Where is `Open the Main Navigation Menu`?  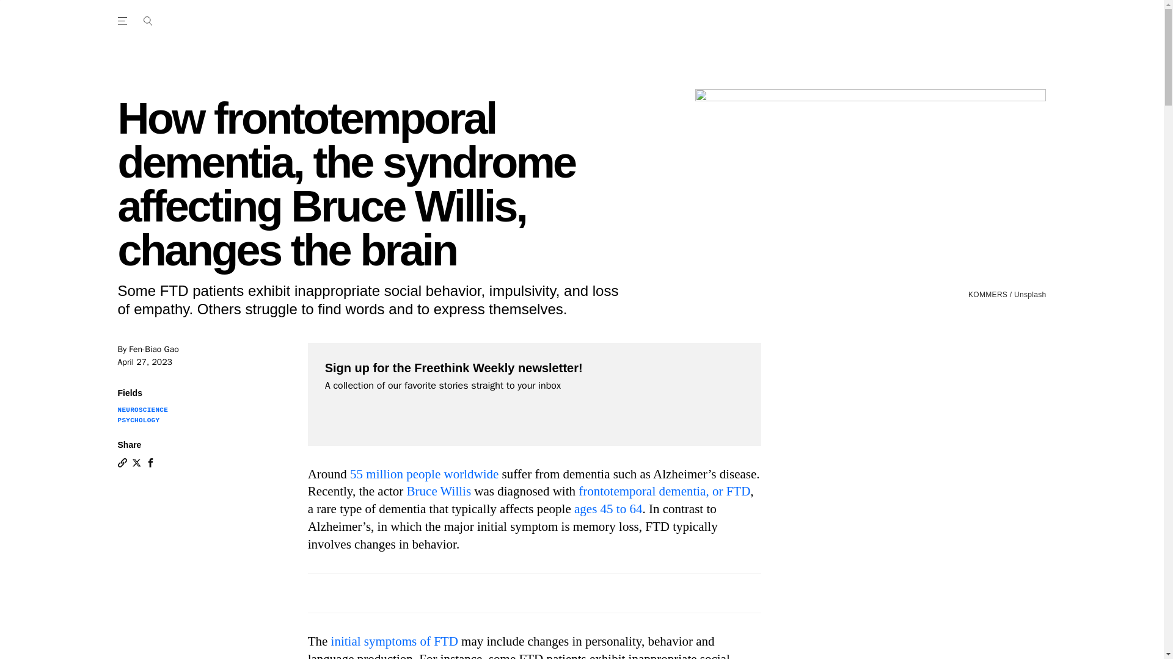
Open the Main Navigation Menu is located at coordinates (147, 21).